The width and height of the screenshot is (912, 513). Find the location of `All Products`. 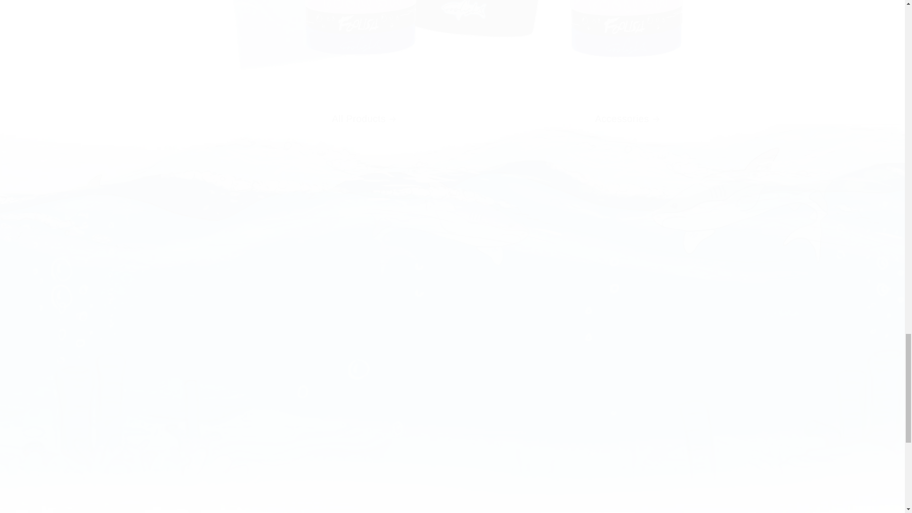

All Products is located at coordinates (364, 66).